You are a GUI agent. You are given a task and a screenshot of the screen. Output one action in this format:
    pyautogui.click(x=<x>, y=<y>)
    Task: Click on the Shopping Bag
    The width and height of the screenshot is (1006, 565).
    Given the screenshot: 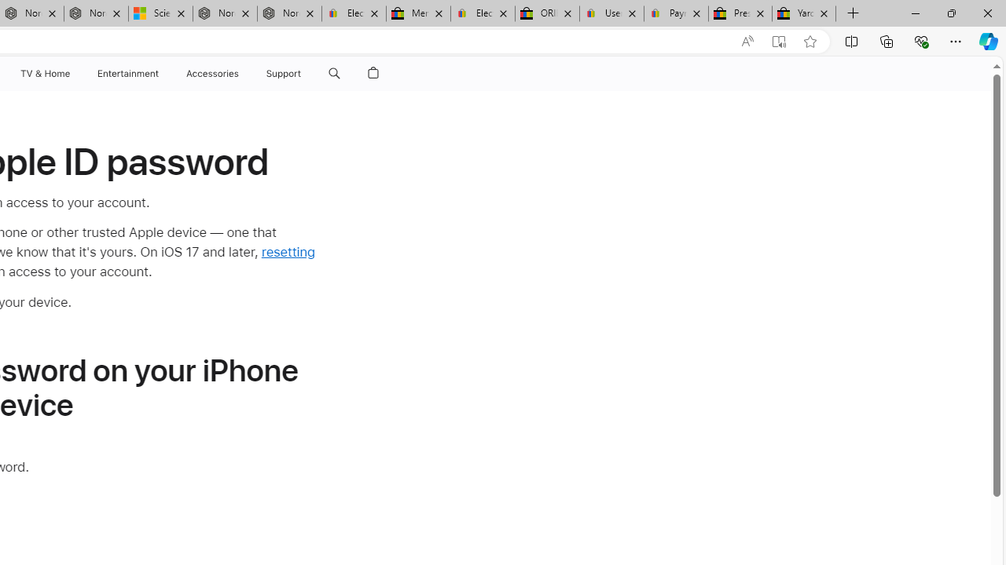 What is the action you would take?
    pyautogui.click(x=373, y=74)
    